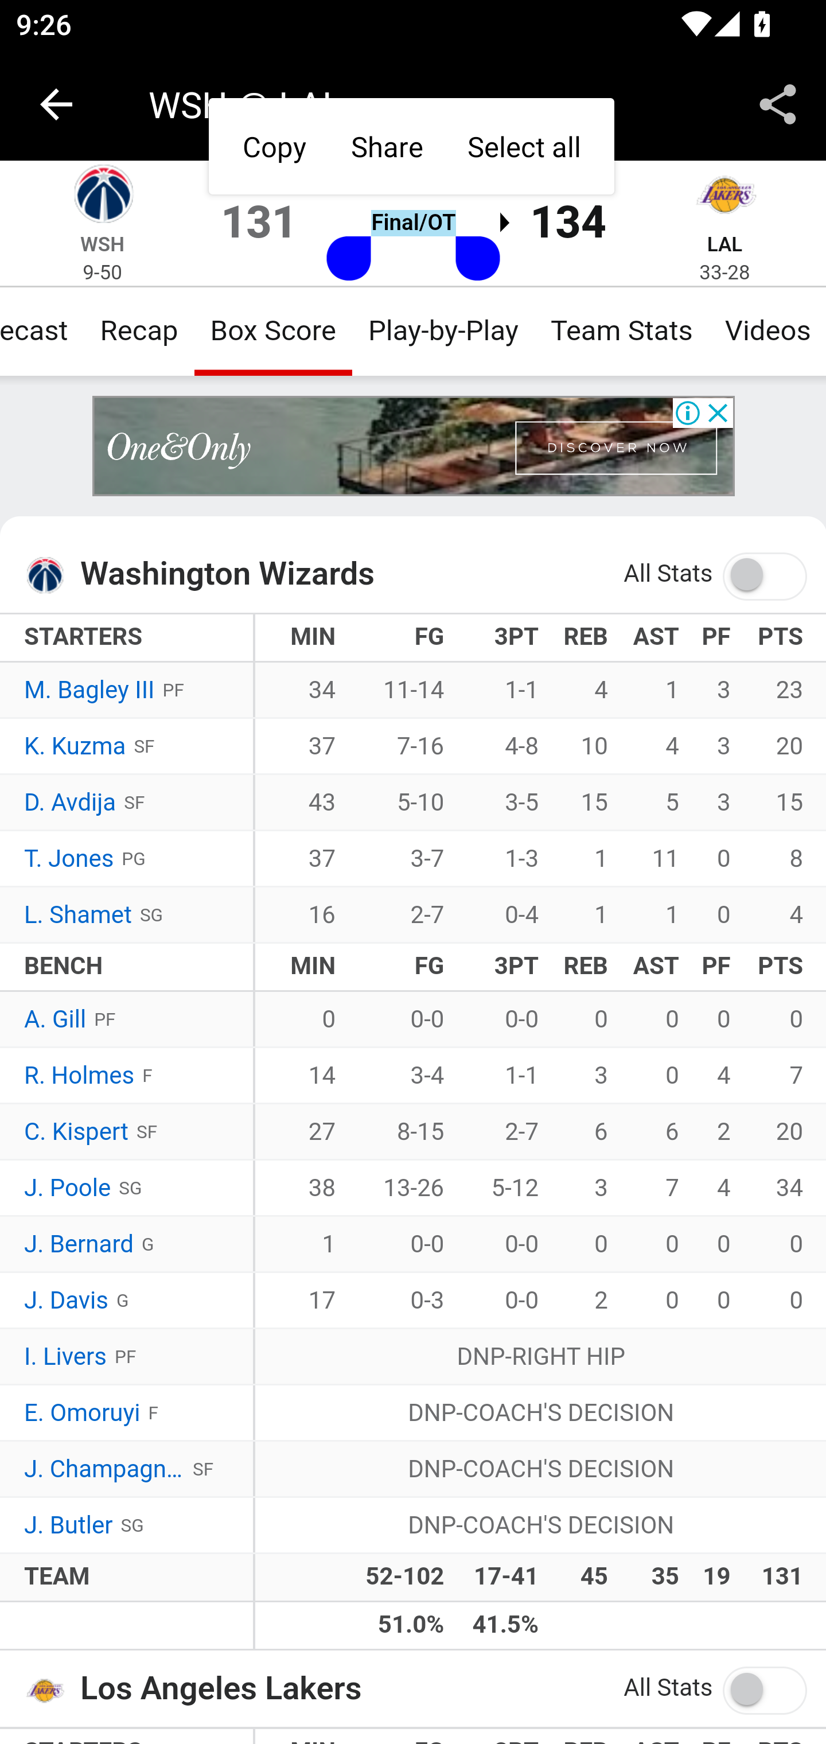 This screenshot has width=826, height=1744. What do you see at coordinates (724, 197) in the screenshot?
I see `Los Angeles Lakers` at bounding box center [724, 197].